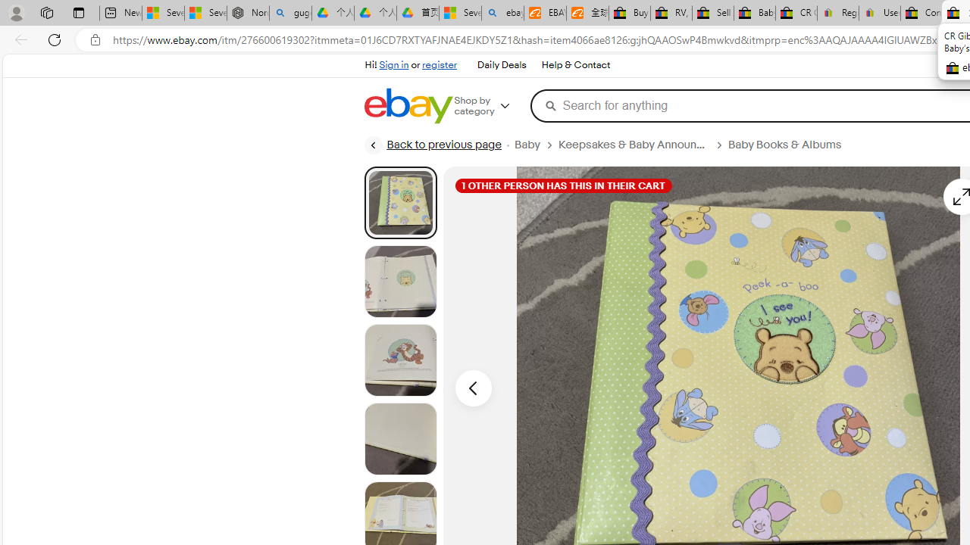  What do you see at coordinates (634, 145) in the screenshot?
I see `Keepsakes & Baby Announcements` at bounding box center [634, 145].